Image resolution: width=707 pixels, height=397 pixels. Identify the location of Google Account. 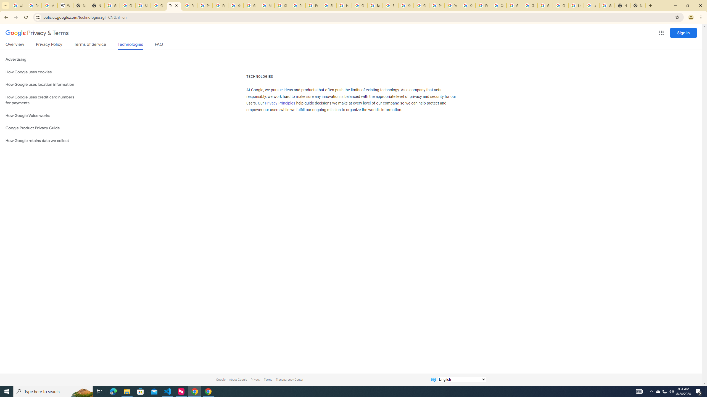
(607, 6).